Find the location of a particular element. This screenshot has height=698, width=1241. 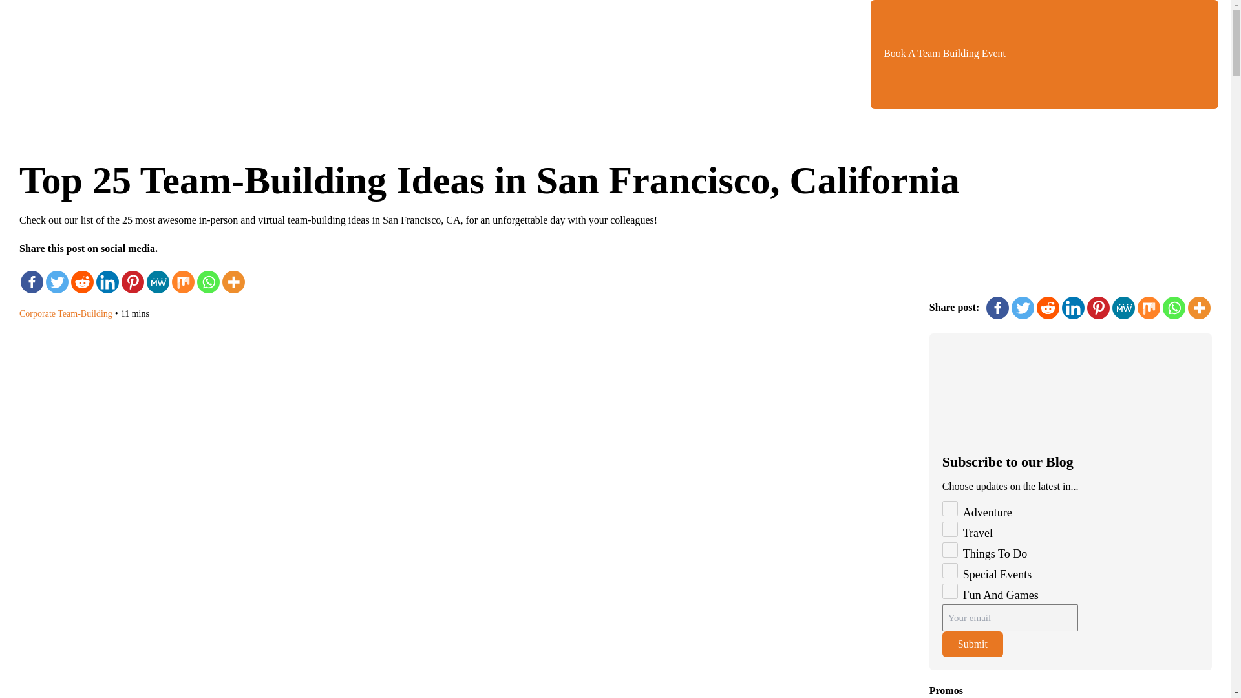

Linkedin is located at coordinates (107, 282).